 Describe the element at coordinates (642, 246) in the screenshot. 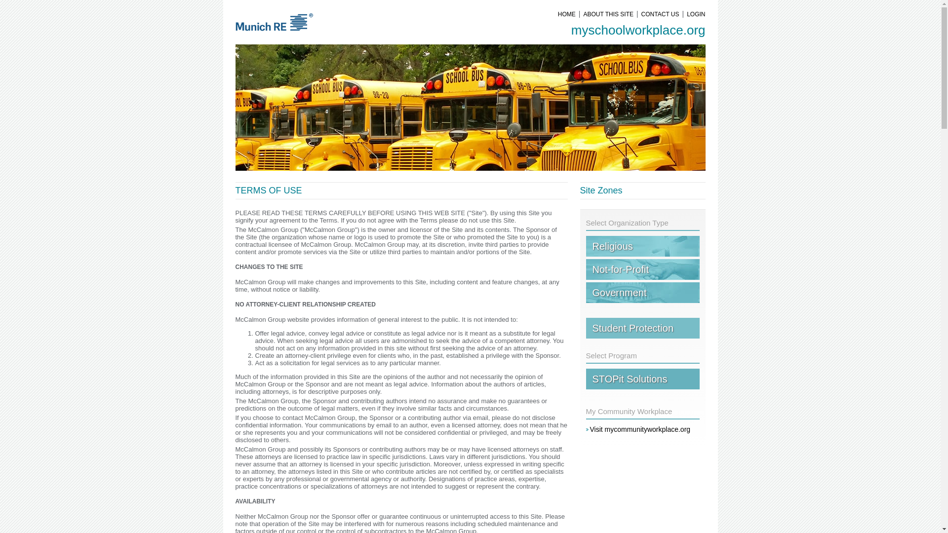

I see `external link` at that location.